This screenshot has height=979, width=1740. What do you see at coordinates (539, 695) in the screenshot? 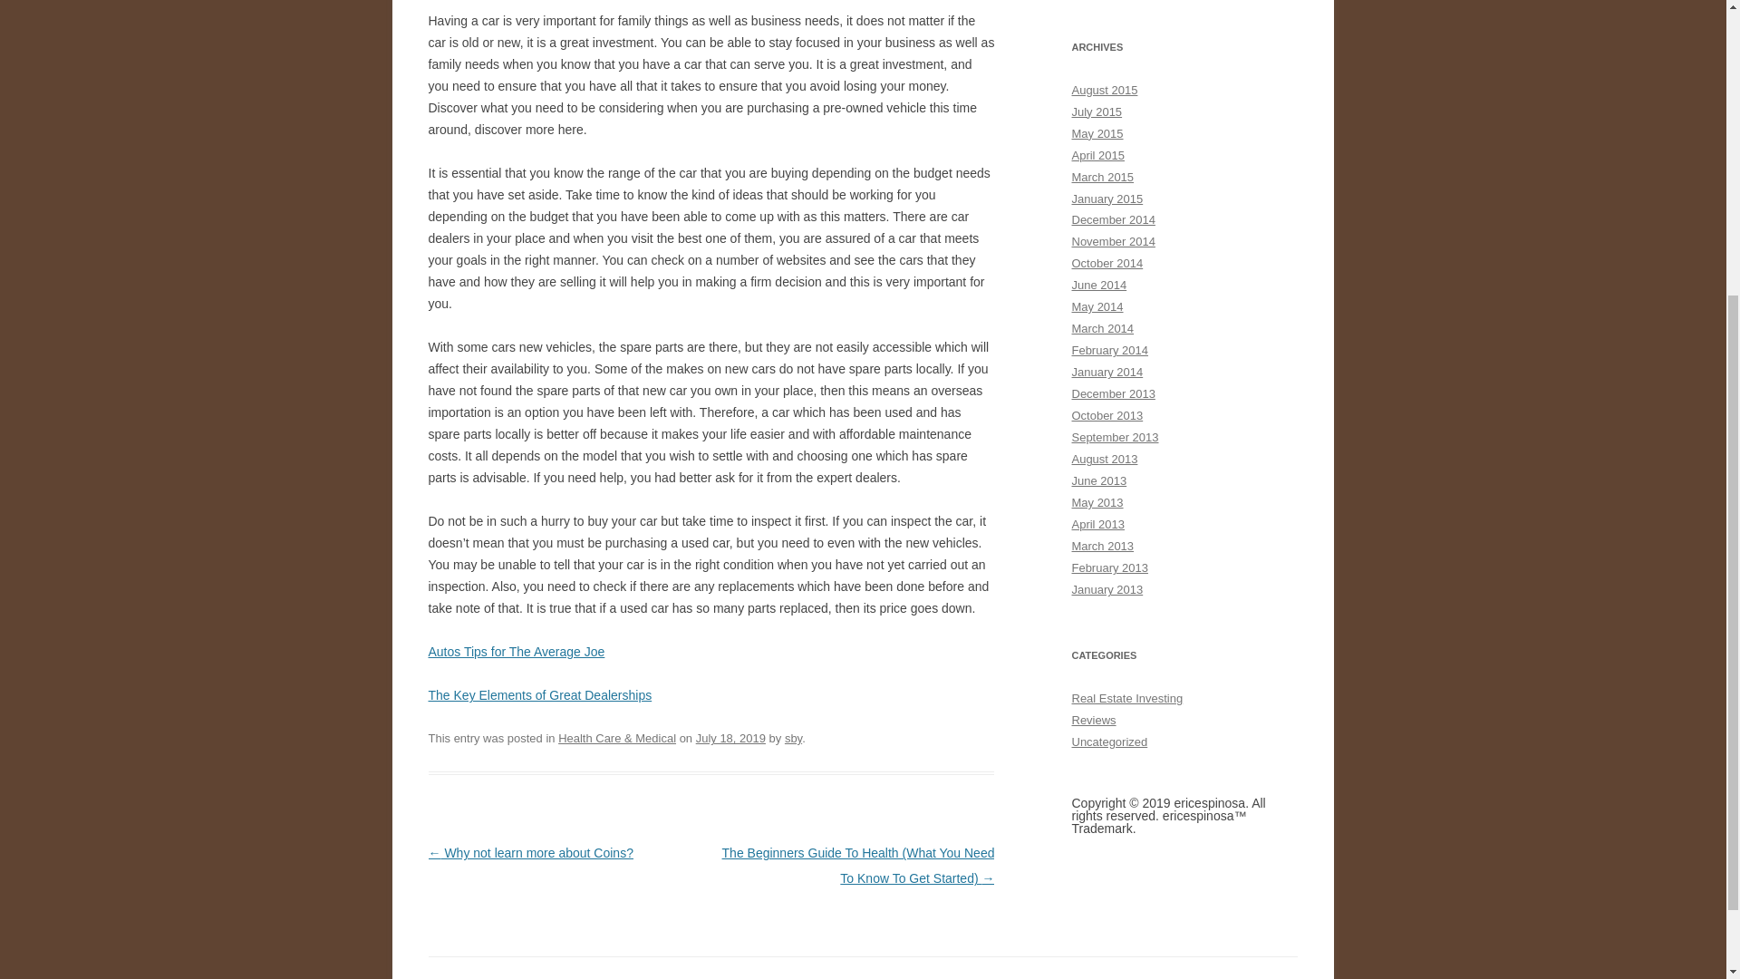
I see `The Key Elements of Great Dealerships` at bounding box center [539, 695].